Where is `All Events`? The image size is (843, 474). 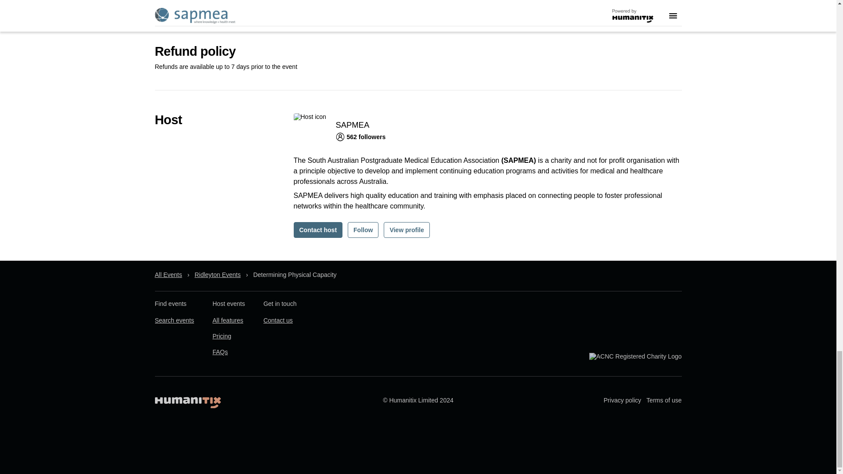
All Events is located at coordinates (168, 275).